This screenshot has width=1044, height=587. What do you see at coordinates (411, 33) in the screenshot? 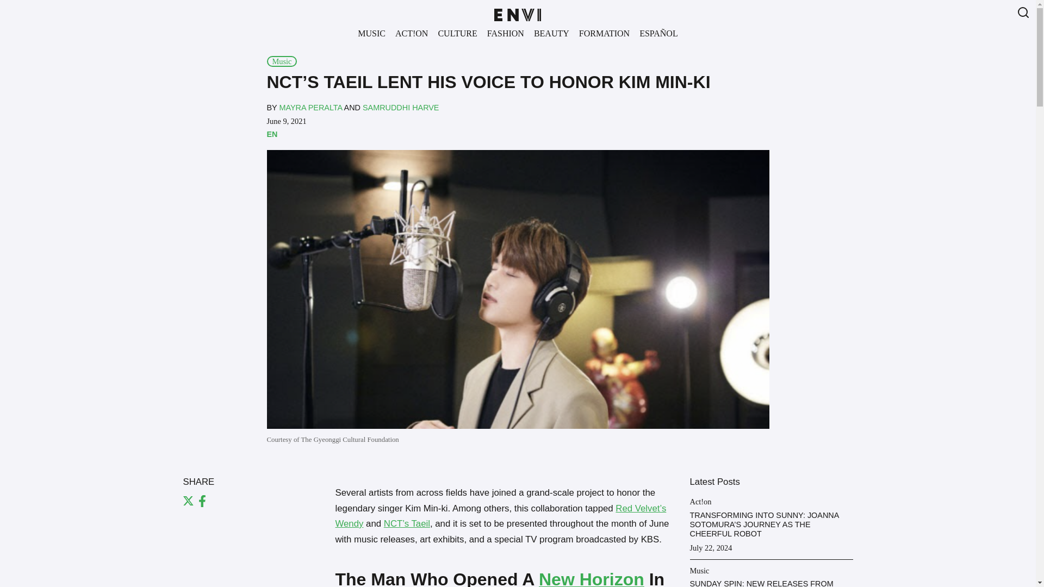
I see `ACT!ON` at bounding box center [411, 33].